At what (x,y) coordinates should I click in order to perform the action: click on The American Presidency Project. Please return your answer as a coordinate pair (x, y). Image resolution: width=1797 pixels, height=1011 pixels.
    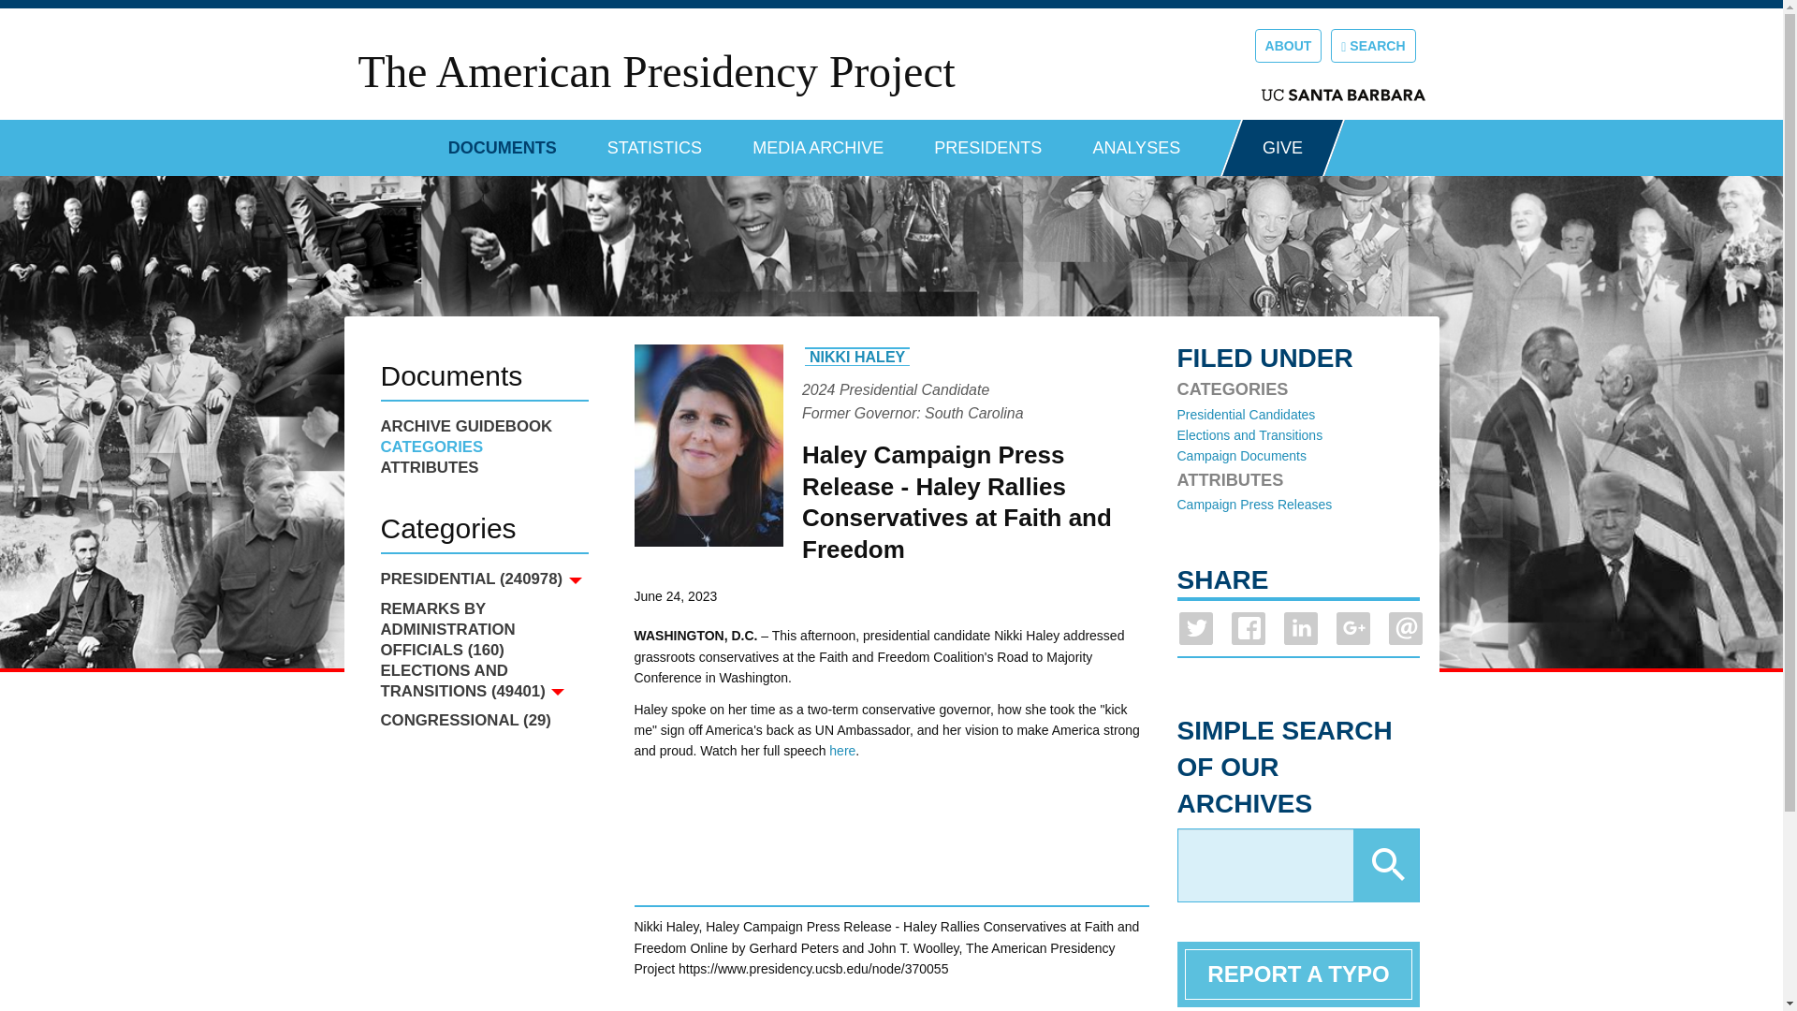
    Looking at the image, I should click on (655, 71).